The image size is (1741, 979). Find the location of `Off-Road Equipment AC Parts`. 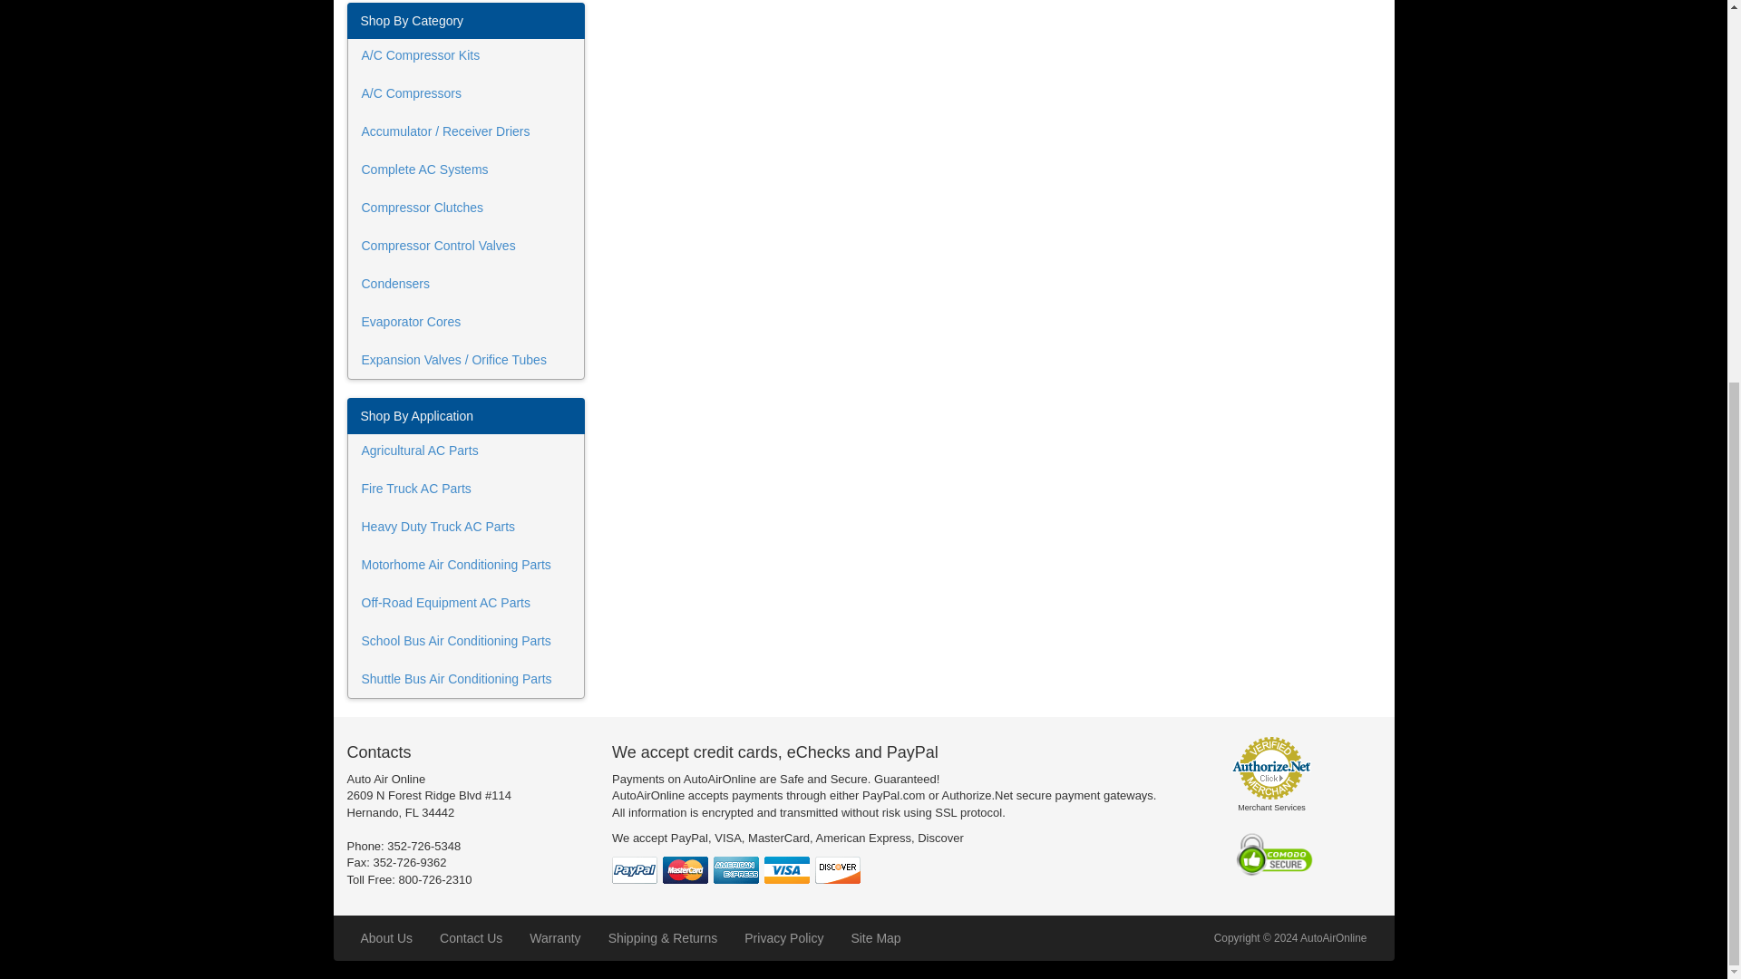

Off-Road Equipment AC Parts is located at coordinates (466, 603).